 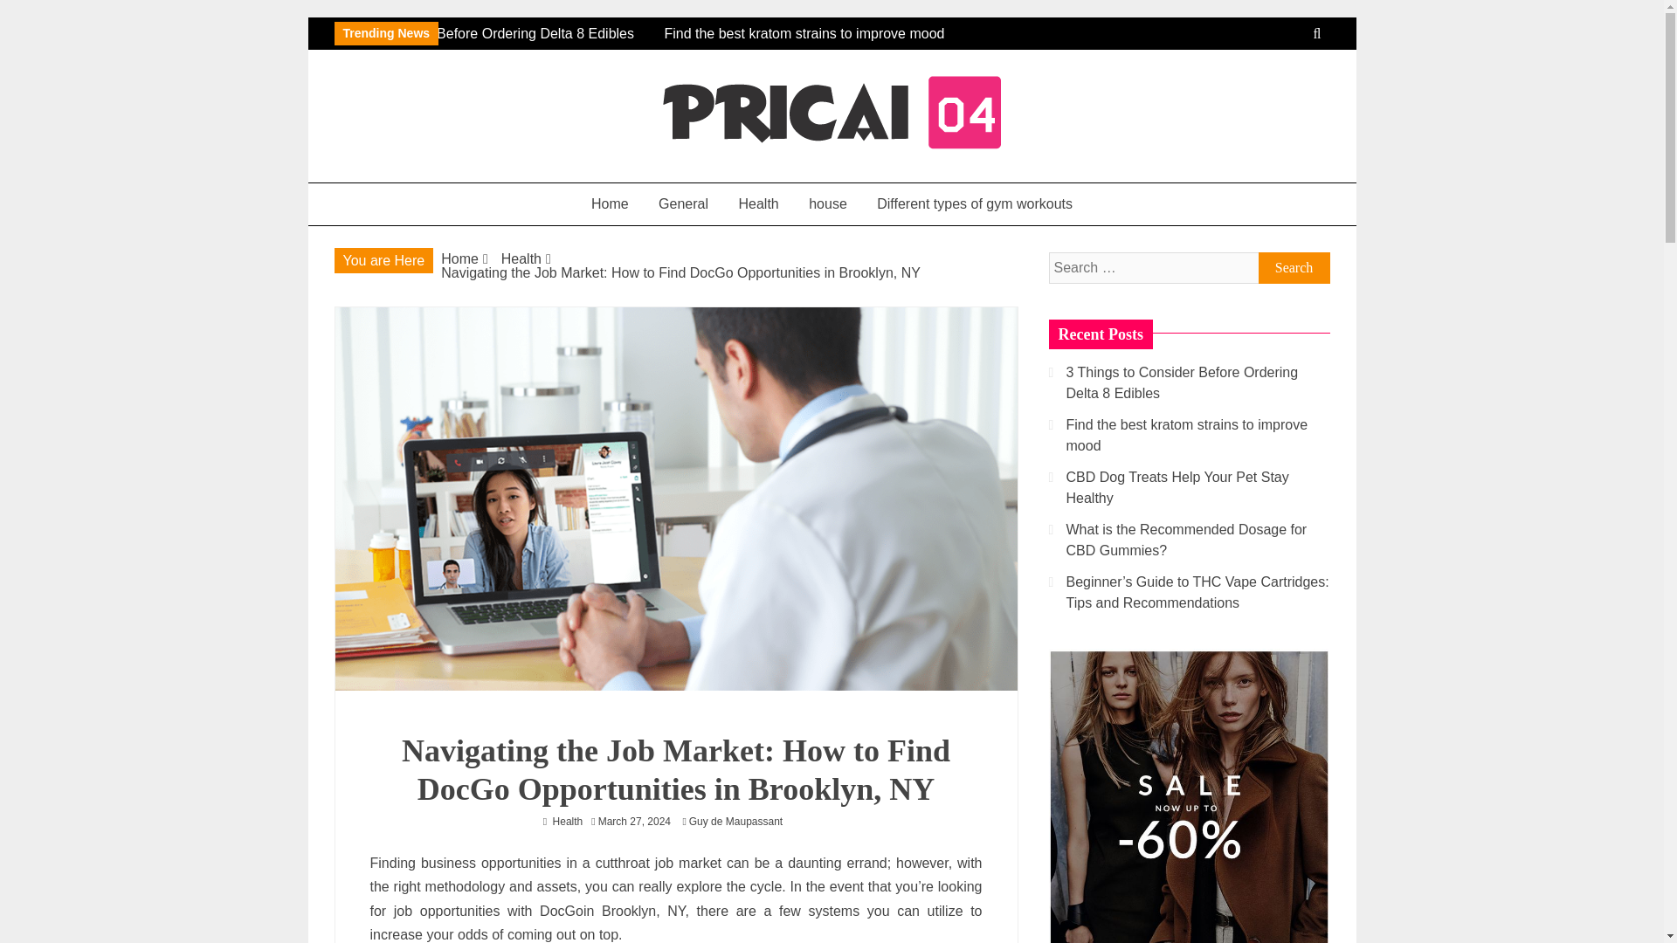 I want to click on General, so click(x=683, y=203).